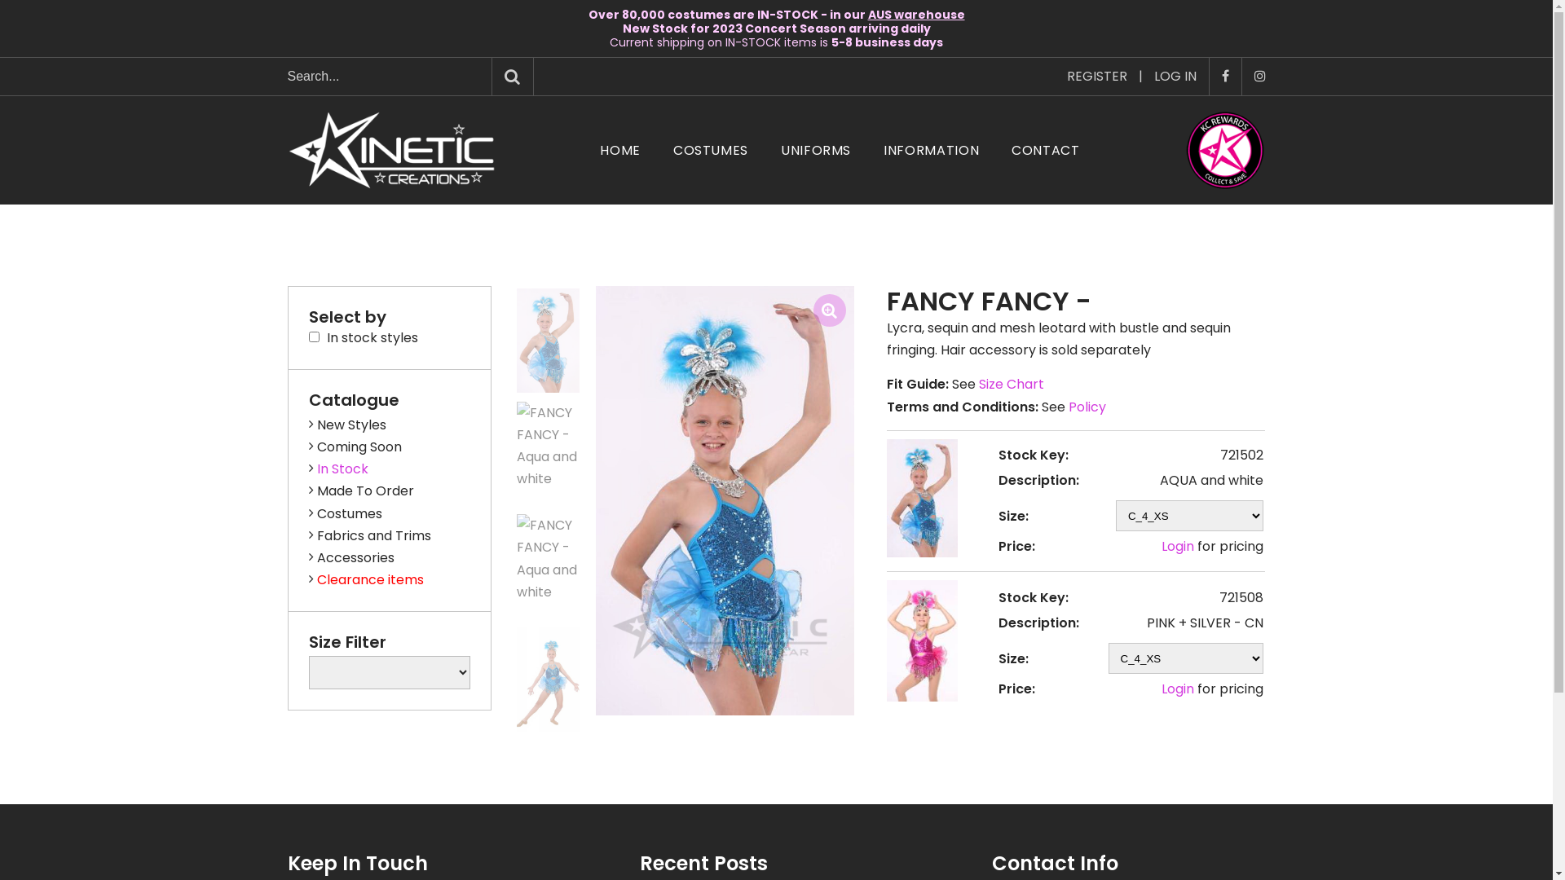  Describe the element at coordinates (1096, 77) in the screenshot. I see `REGISTER` at that location.